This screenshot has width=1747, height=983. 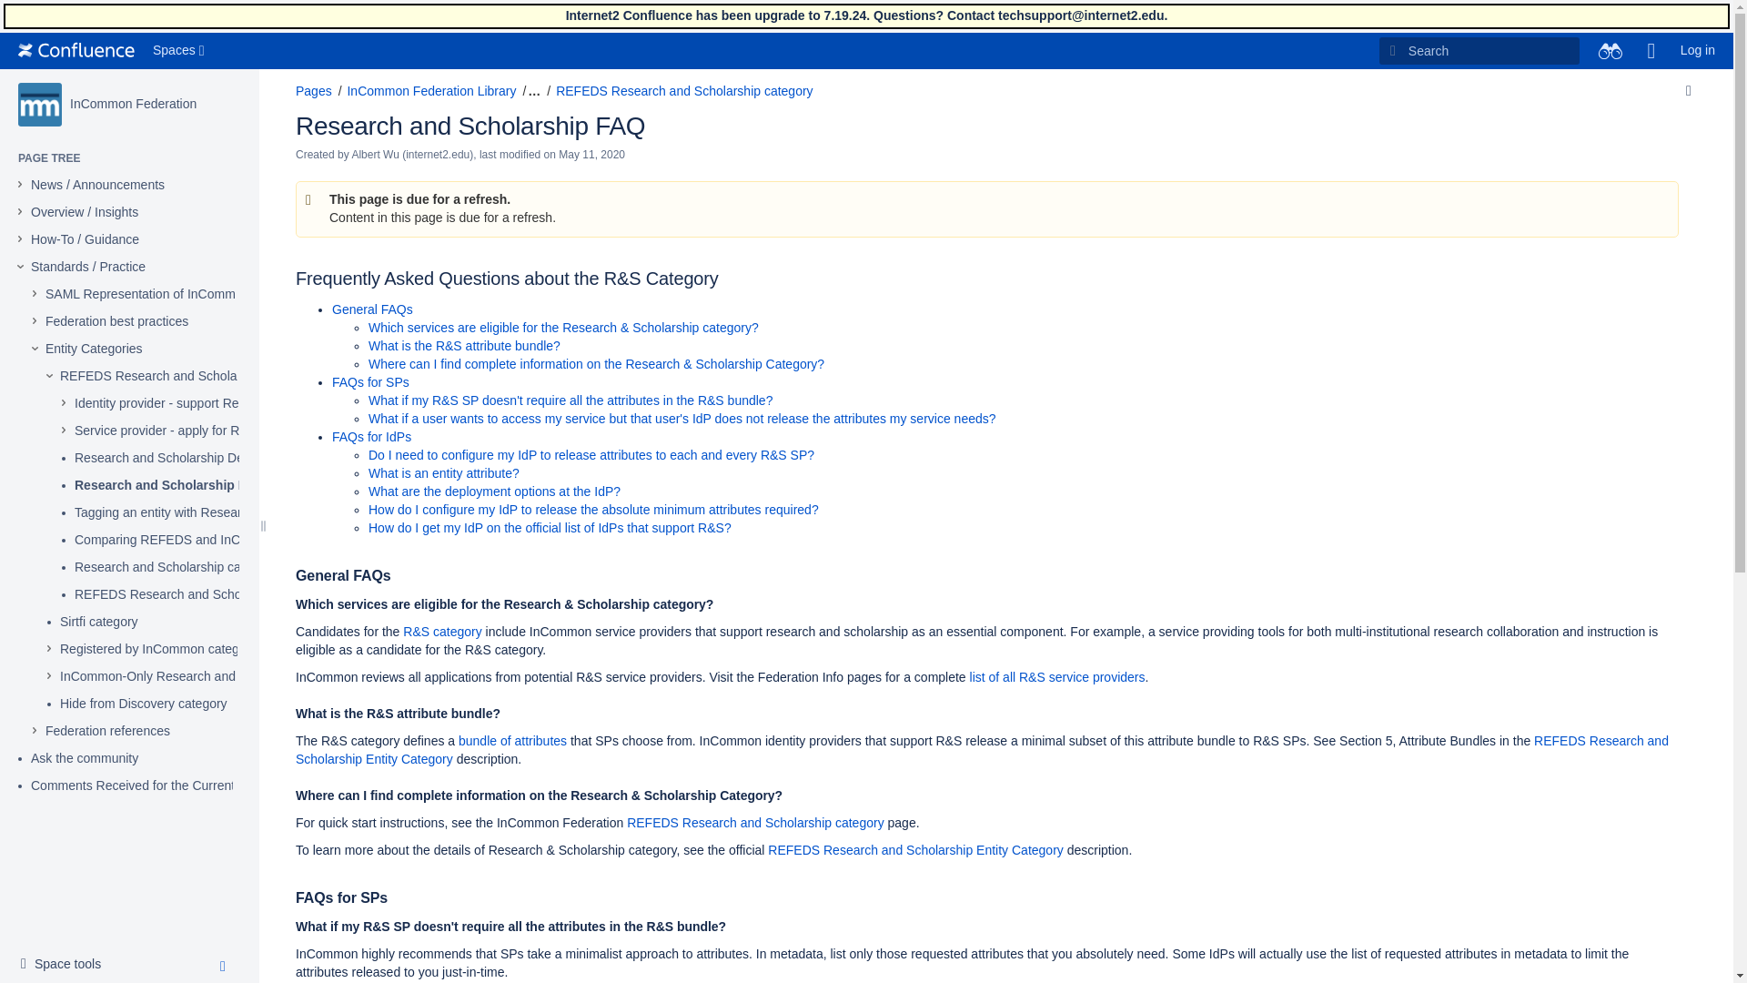 I want to click on Entity Categories, so click(x=94, y=350).